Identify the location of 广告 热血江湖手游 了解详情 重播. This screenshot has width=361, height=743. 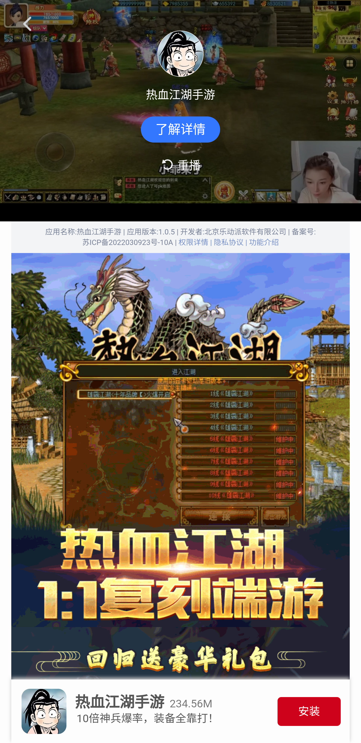
(180, 102).